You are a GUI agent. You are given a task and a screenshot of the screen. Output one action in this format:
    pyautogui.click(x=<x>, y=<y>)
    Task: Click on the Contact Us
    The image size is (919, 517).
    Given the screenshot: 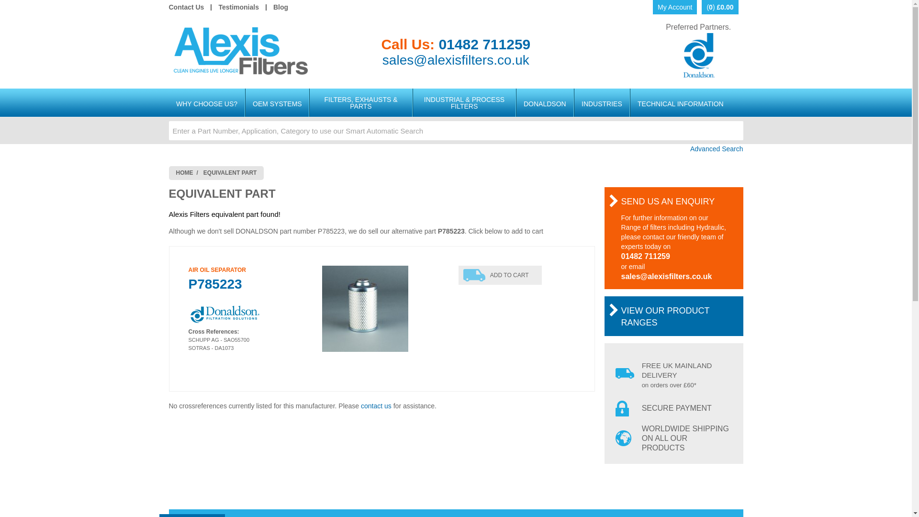 What is the action you would take?
    pyautogui.click(x=189, y=7)
    